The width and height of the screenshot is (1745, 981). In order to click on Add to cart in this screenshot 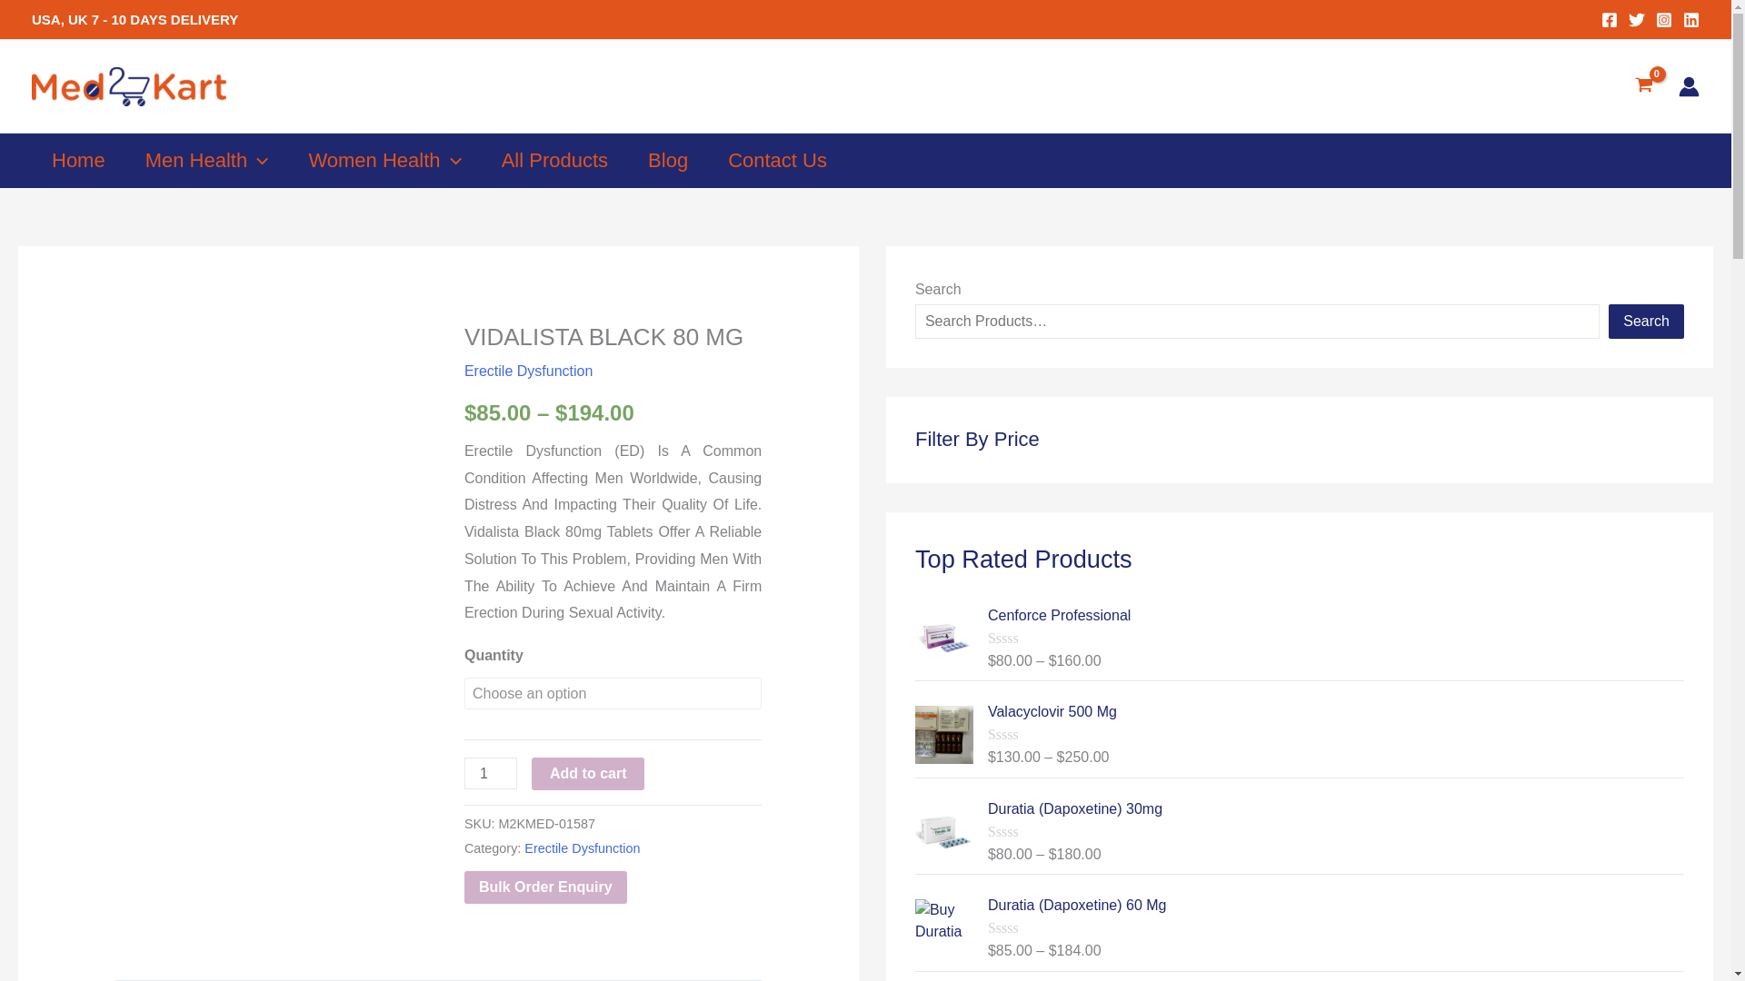, I will do `click(587, 774)`.